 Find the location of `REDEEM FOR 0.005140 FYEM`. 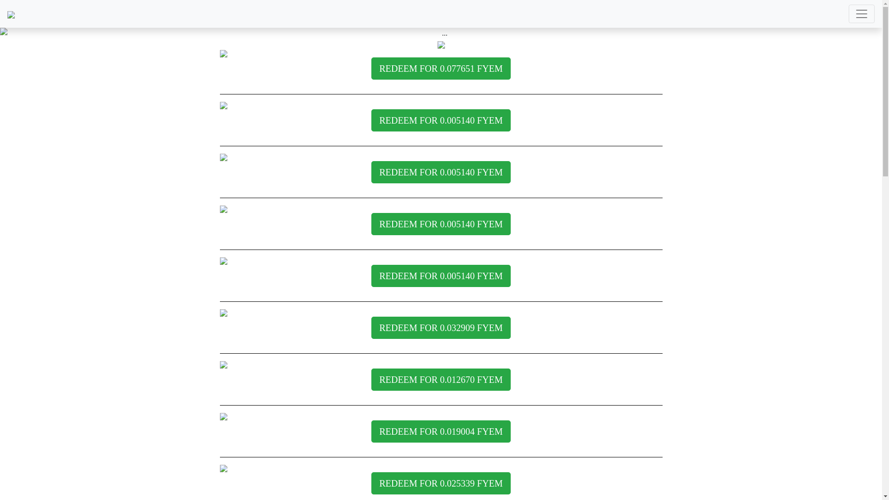

REDEEM FOR 0.005140 FYEM is located at coordinates (441, 227).